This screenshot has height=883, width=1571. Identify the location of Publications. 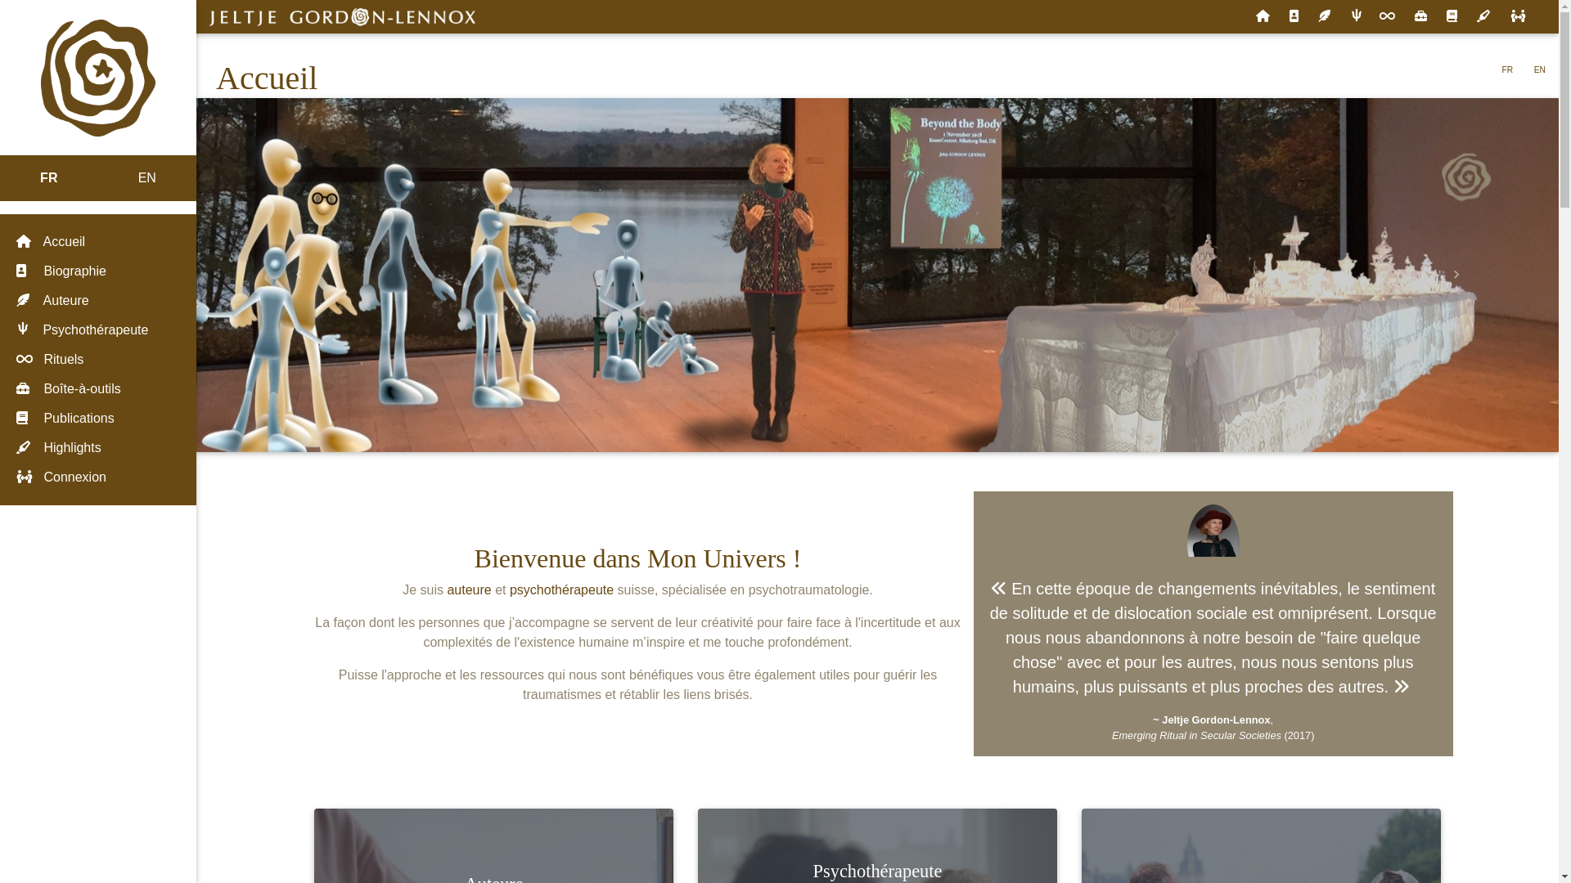
(1452, 17).